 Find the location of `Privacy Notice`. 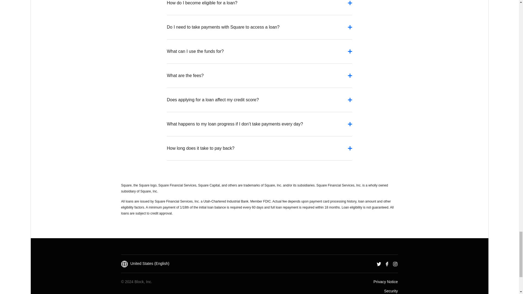

Privacy Notice is located at coordinates (385, 281).